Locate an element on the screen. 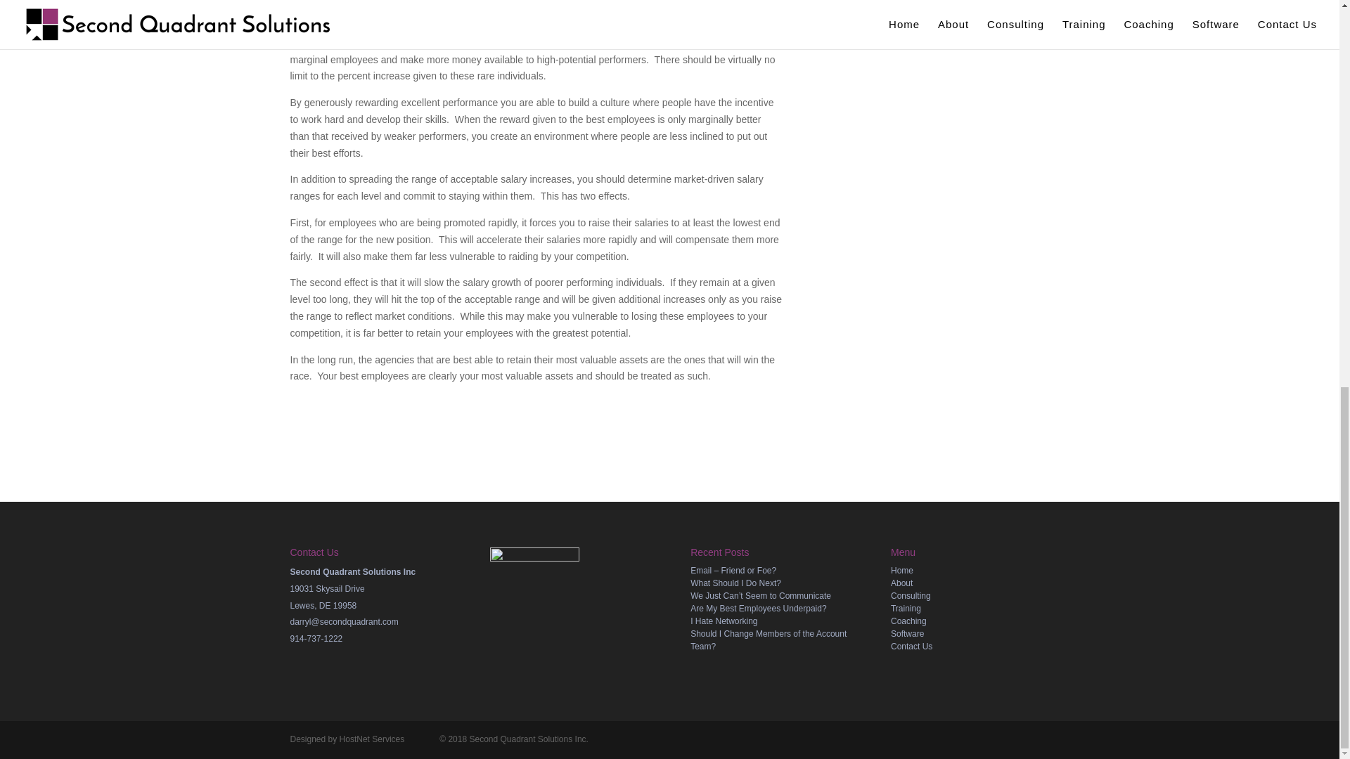  Coaching is located at coordinates (908, 621).